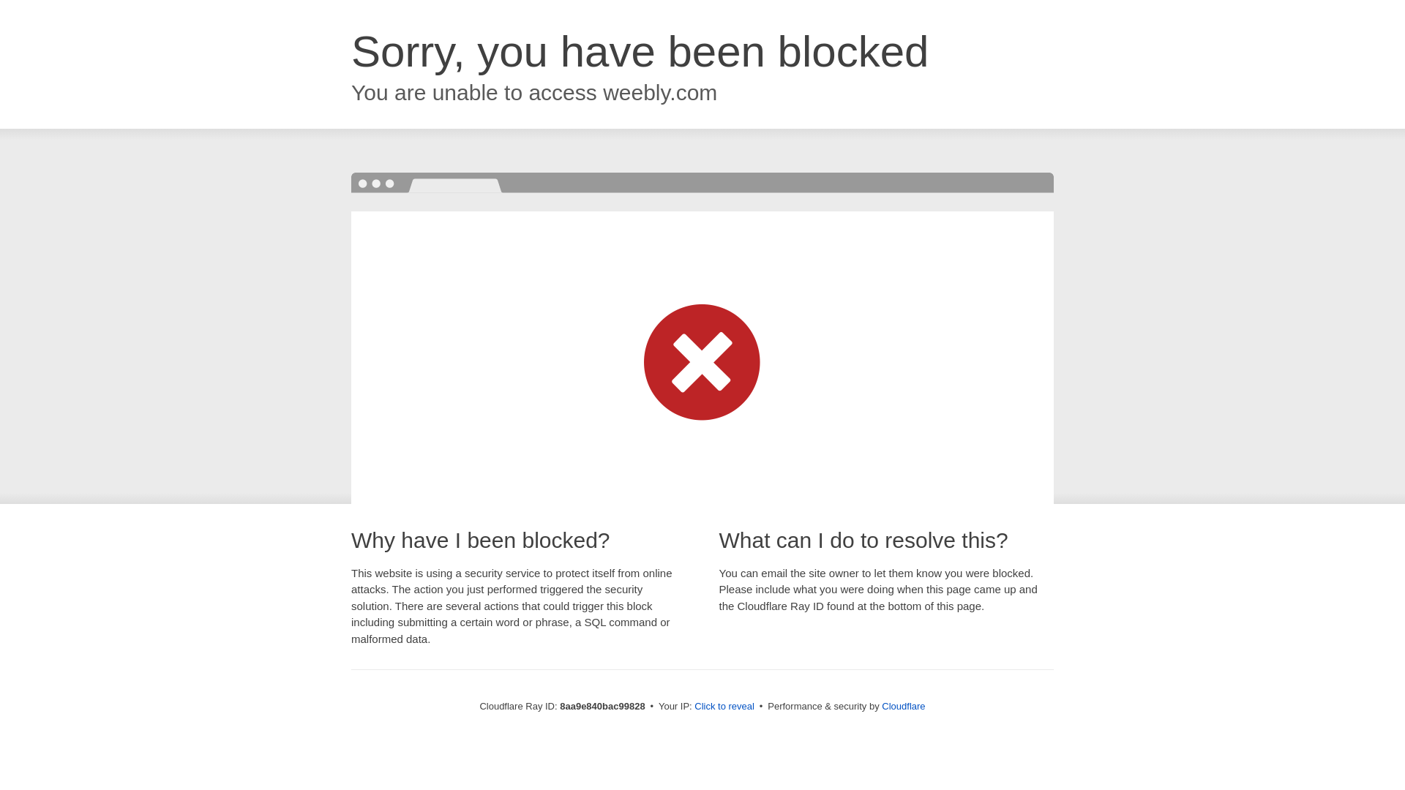 The width and height of the screenshot is (1405, 790). What do you see at coordinates (724, 707) in the screenshot?
I see `Click to reveal` at bounding box center [724, 707].